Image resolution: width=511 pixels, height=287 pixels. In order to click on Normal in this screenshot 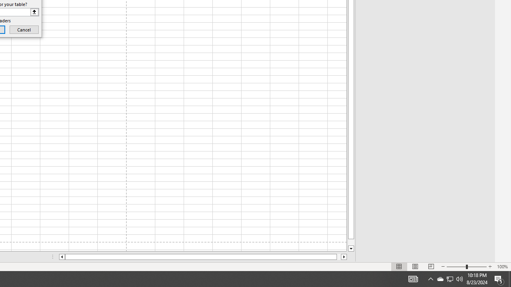, I will do `click(399, 266)`.